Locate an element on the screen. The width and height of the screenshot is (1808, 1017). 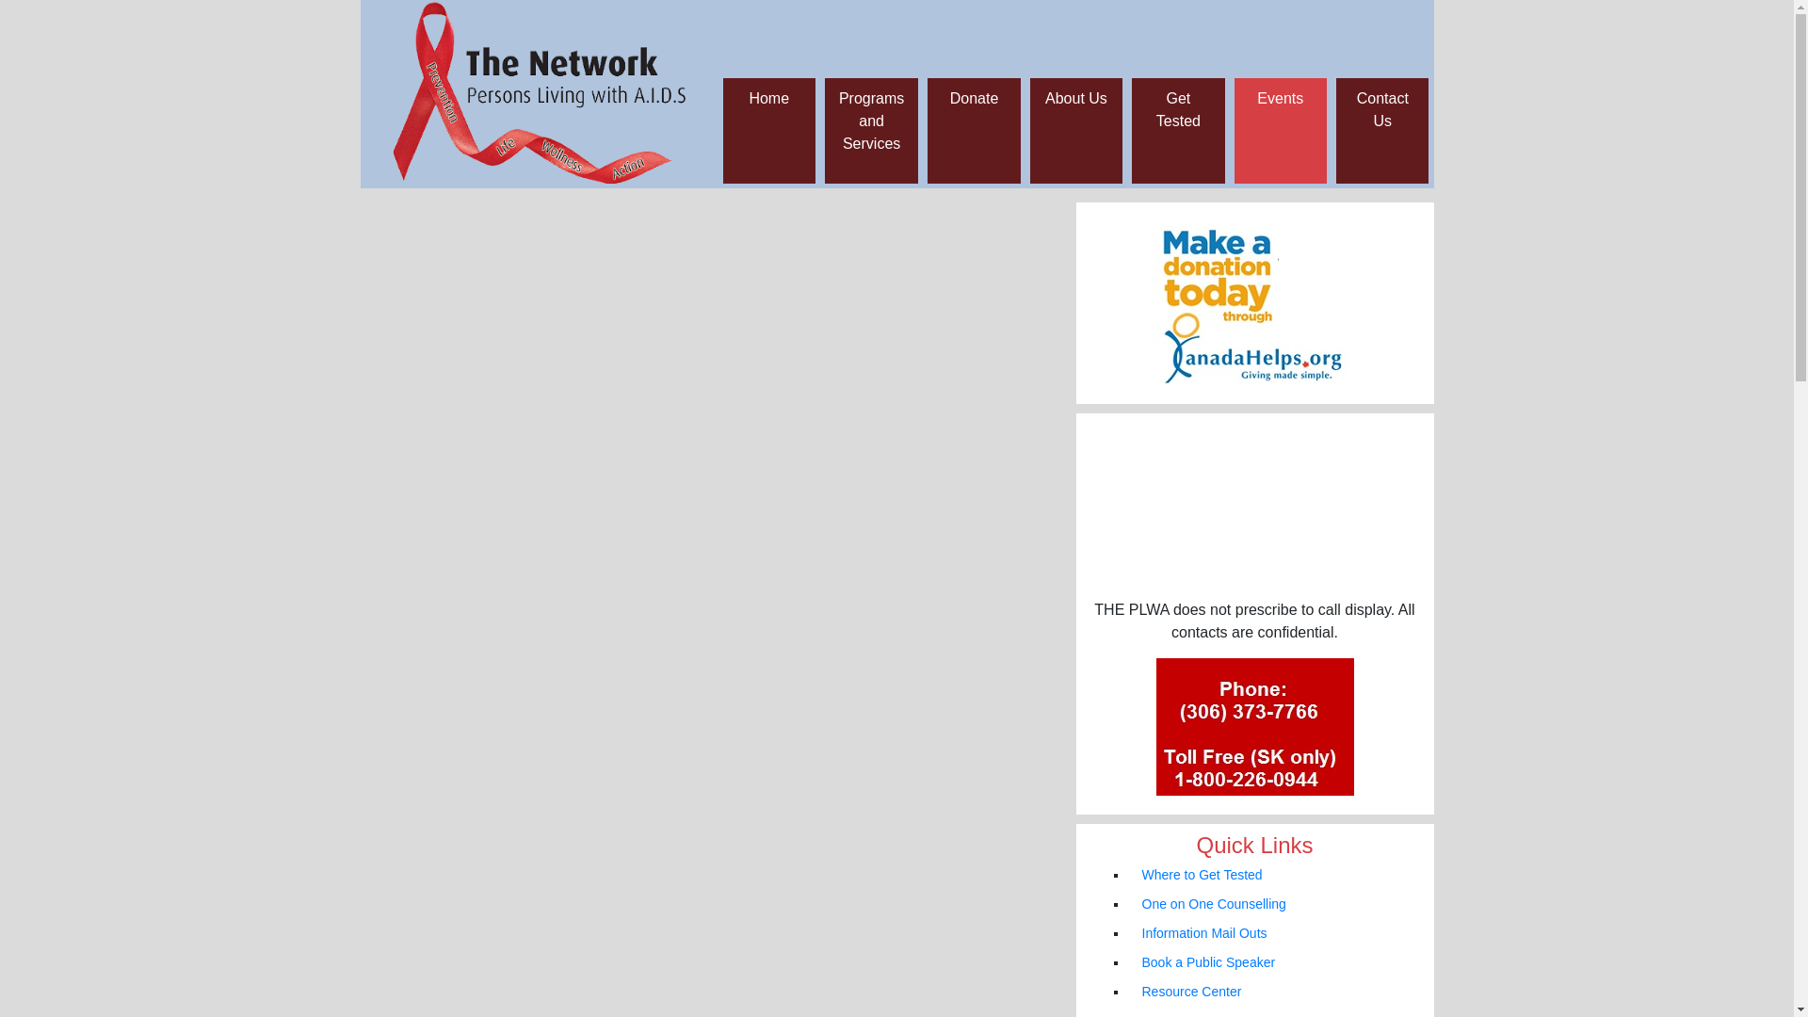
Where to Get Tested is located at coordinates (1203, 875).